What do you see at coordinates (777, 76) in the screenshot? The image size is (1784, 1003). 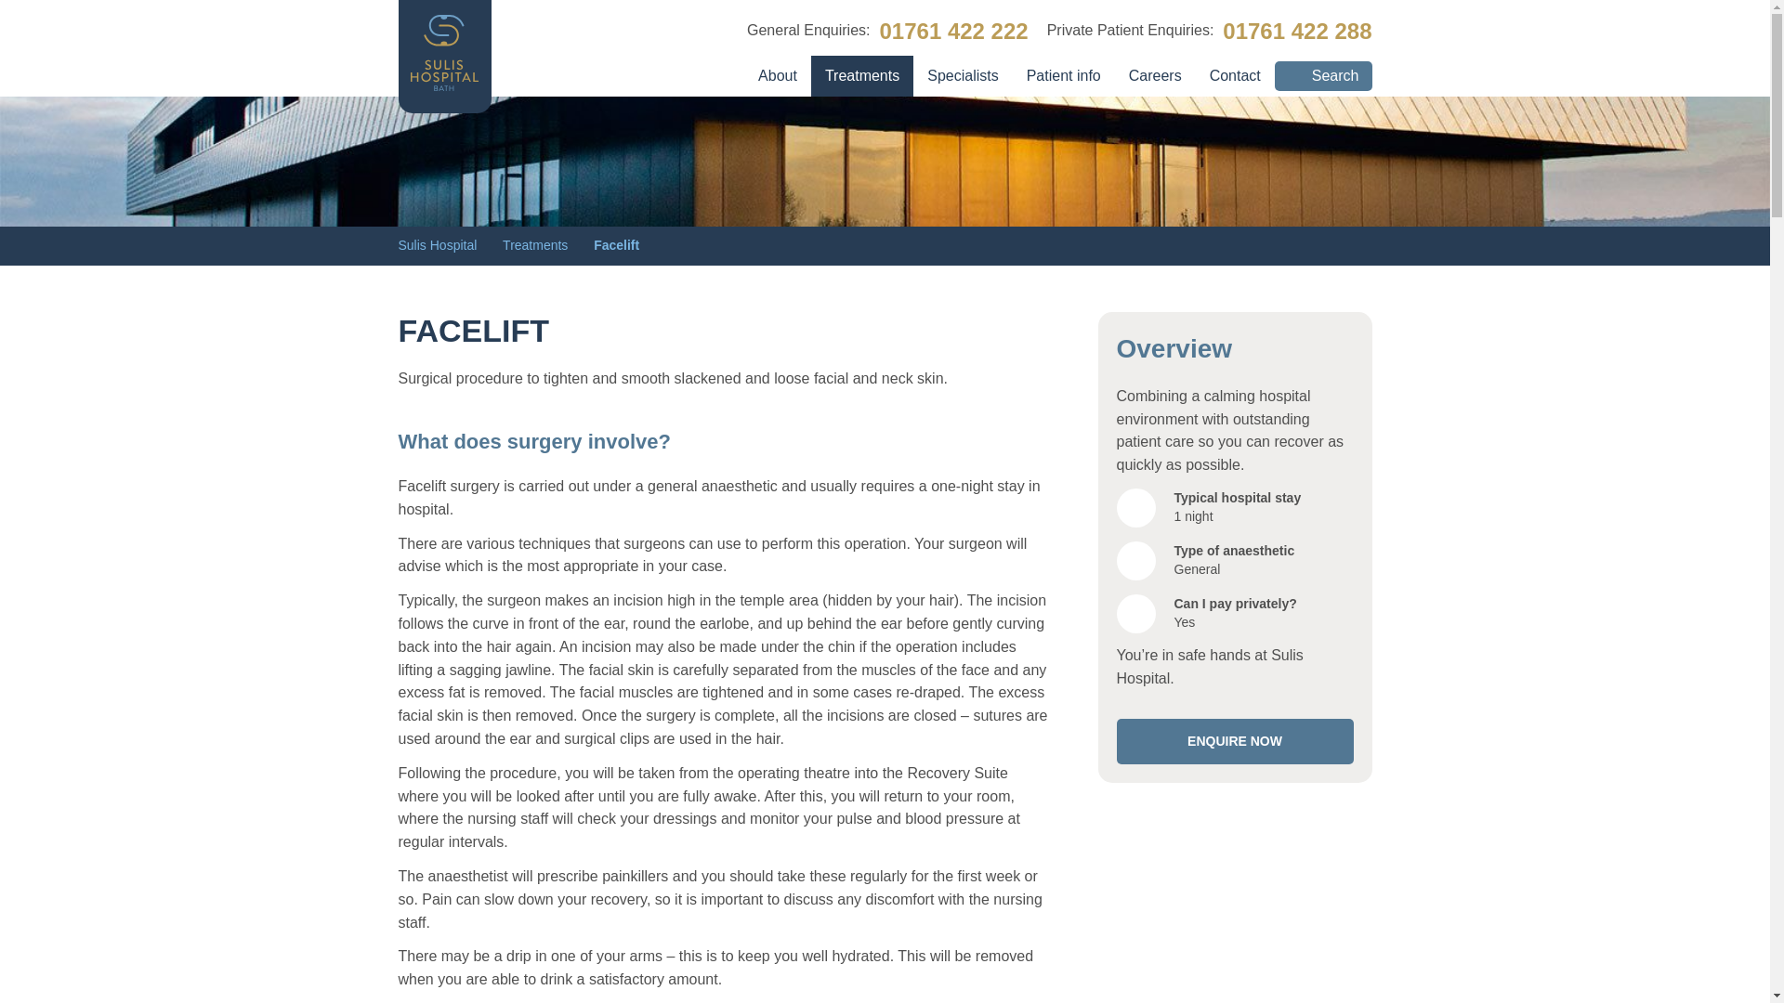 I see `About` at bounding box center [777, 76].